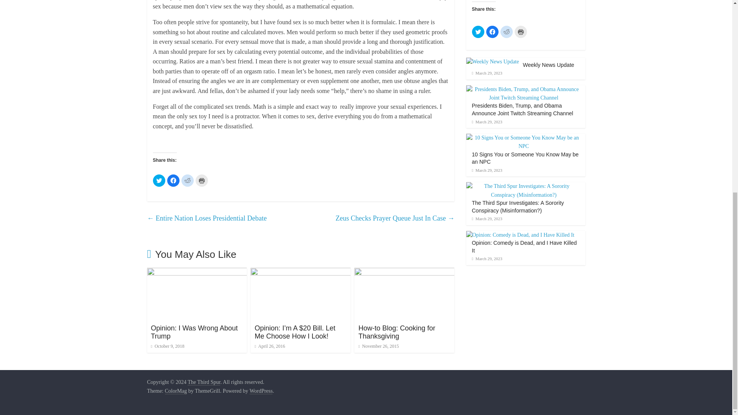 The width and height of the screenshot is (738, 415). What do you see at coordinates (378, 346) in the screenshot?
I see `November 26, 2015` at bounding box center [378, 346].